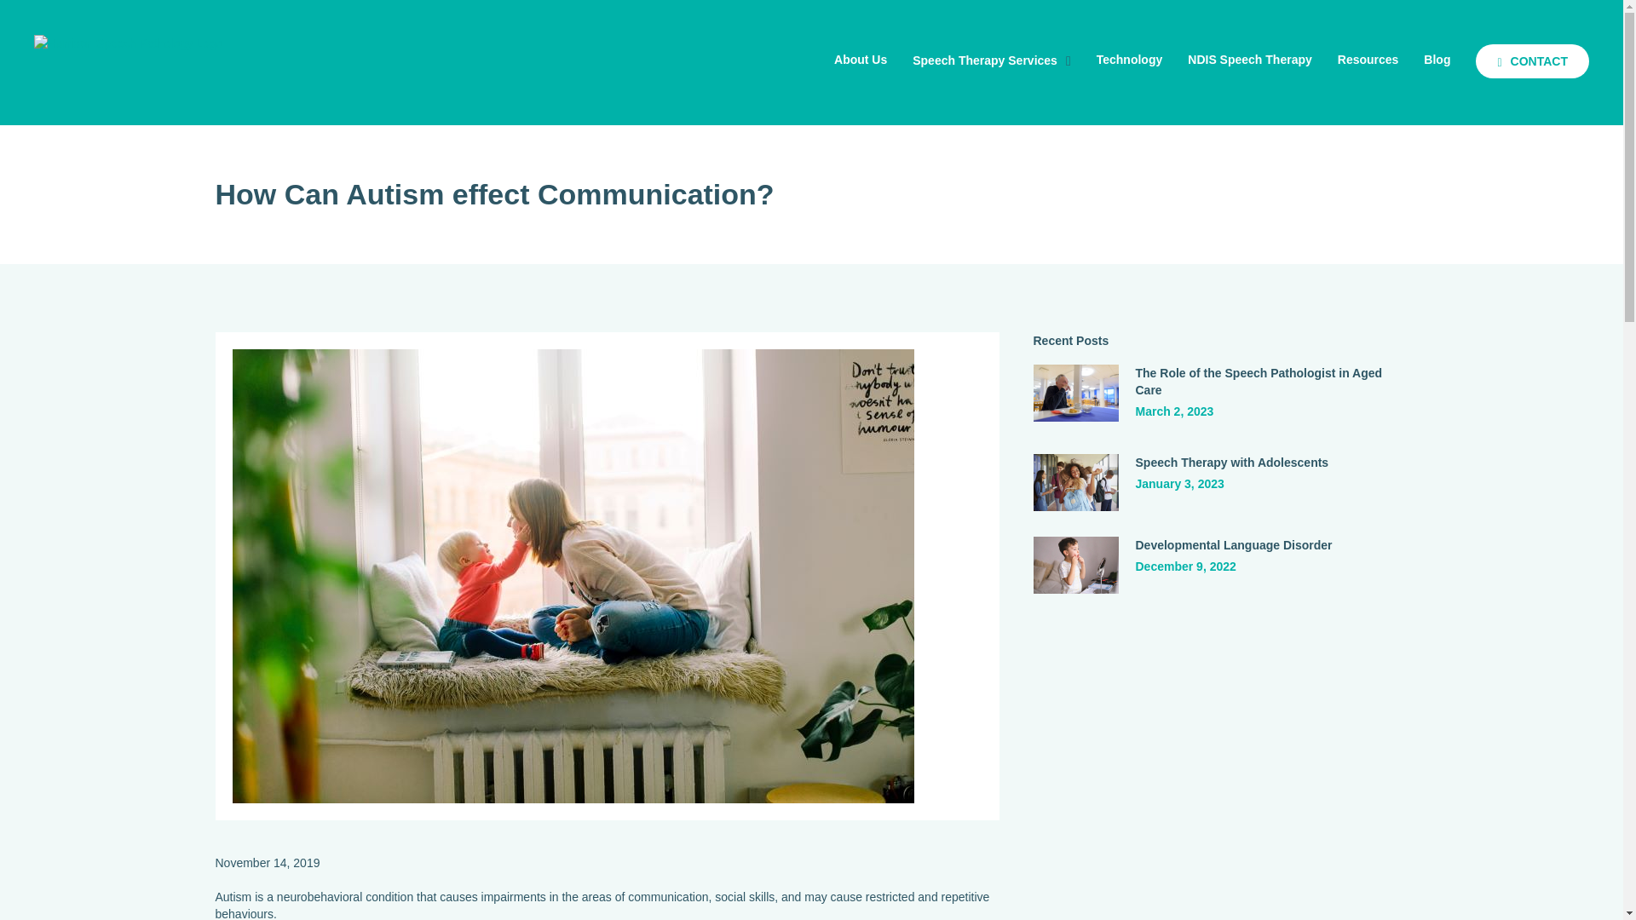  I want to click on NDIS Speech Therapy, so click(1250, 60).